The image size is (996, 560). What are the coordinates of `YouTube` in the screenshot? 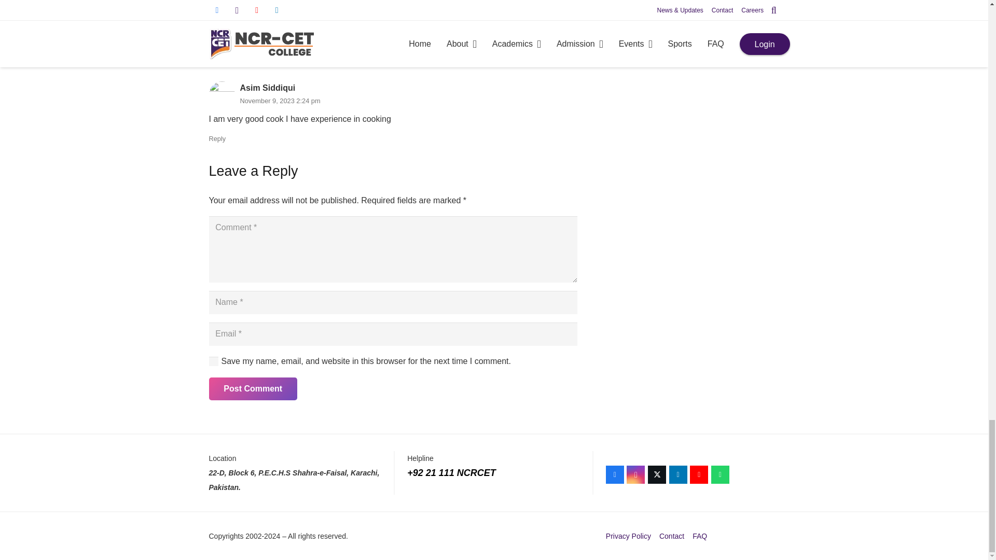 It's located at (699, 474).